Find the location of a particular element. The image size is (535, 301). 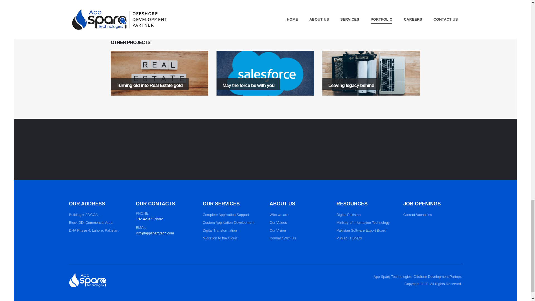

Connect With Us is located at coordinates (283, 238).